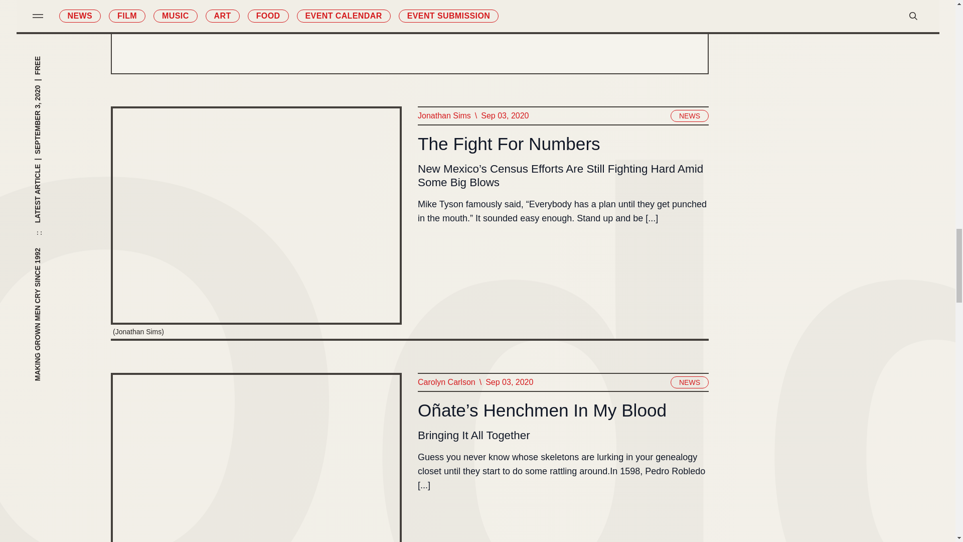 The image size is (963, 542). I want to click on Jonathan Sims, so click(443, 116).